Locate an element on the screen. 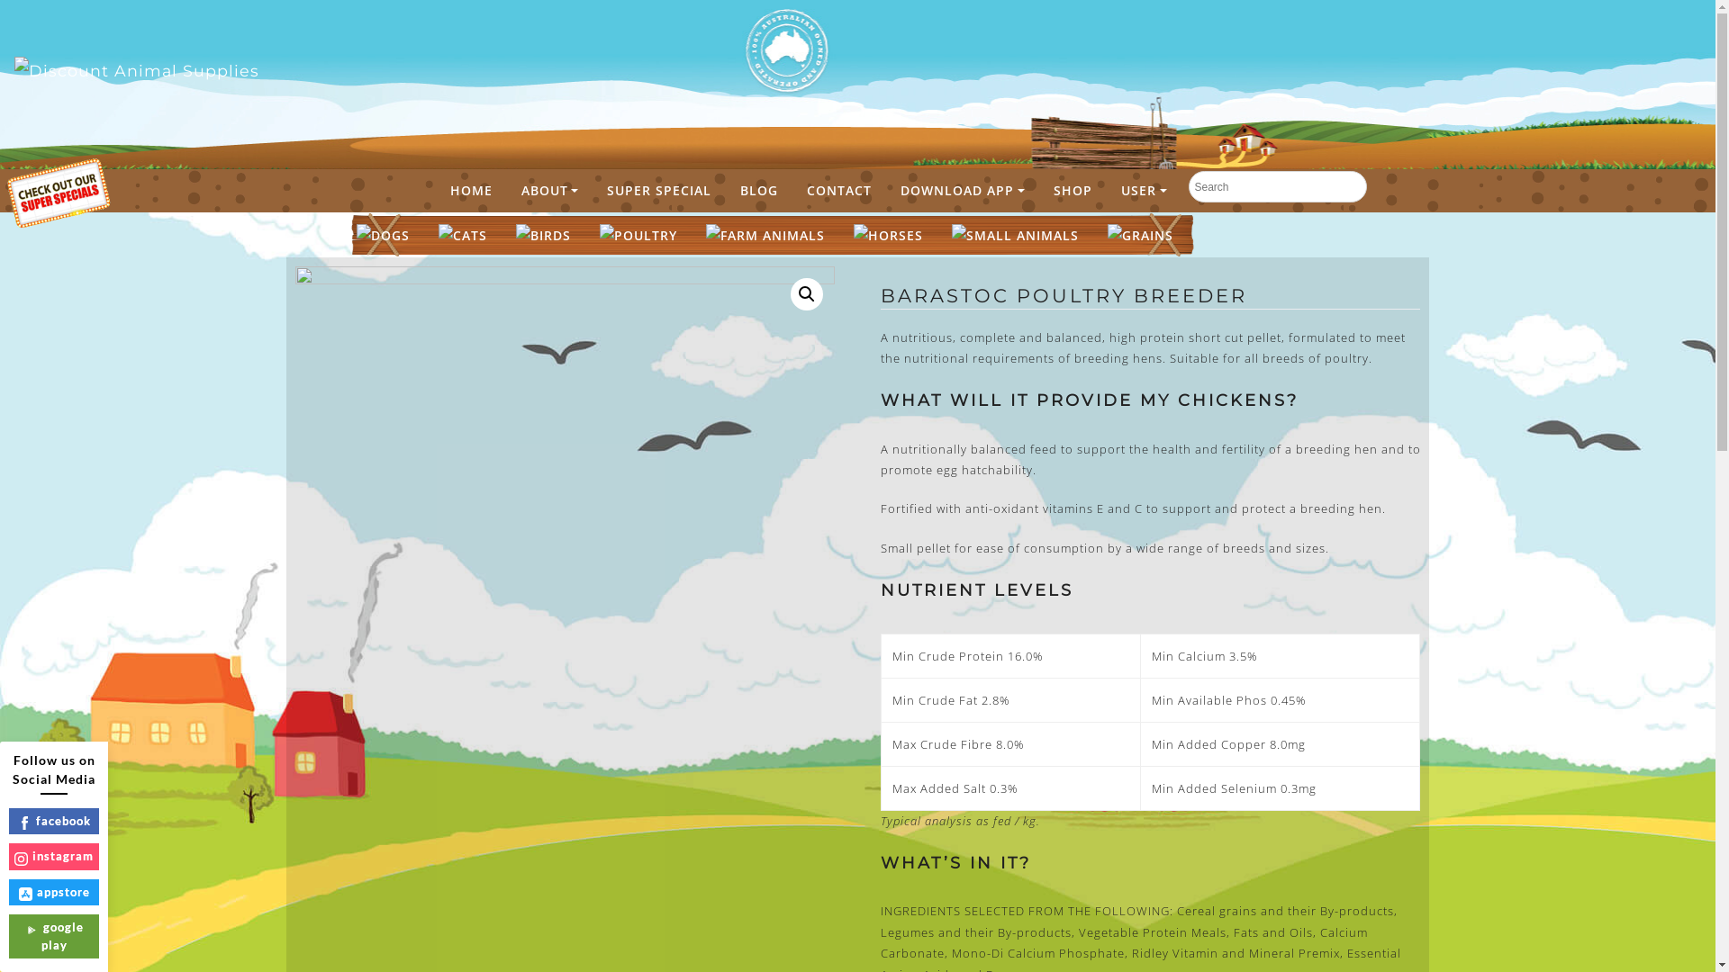 The height and width of the screenshot is (972, 1729). Farm Animals is located at coordinates (765, 236).